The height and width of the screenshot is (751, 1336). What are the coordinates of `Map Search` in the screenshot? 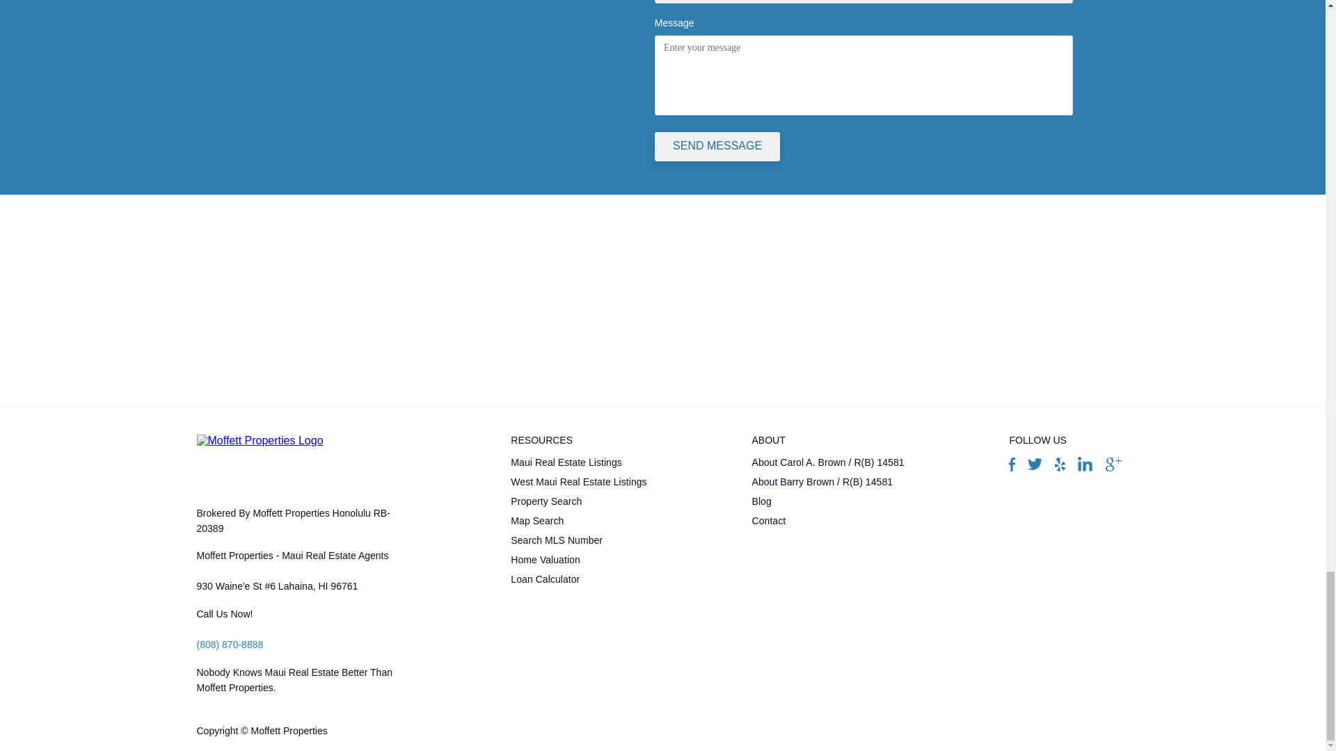 It's located at (578, 520).